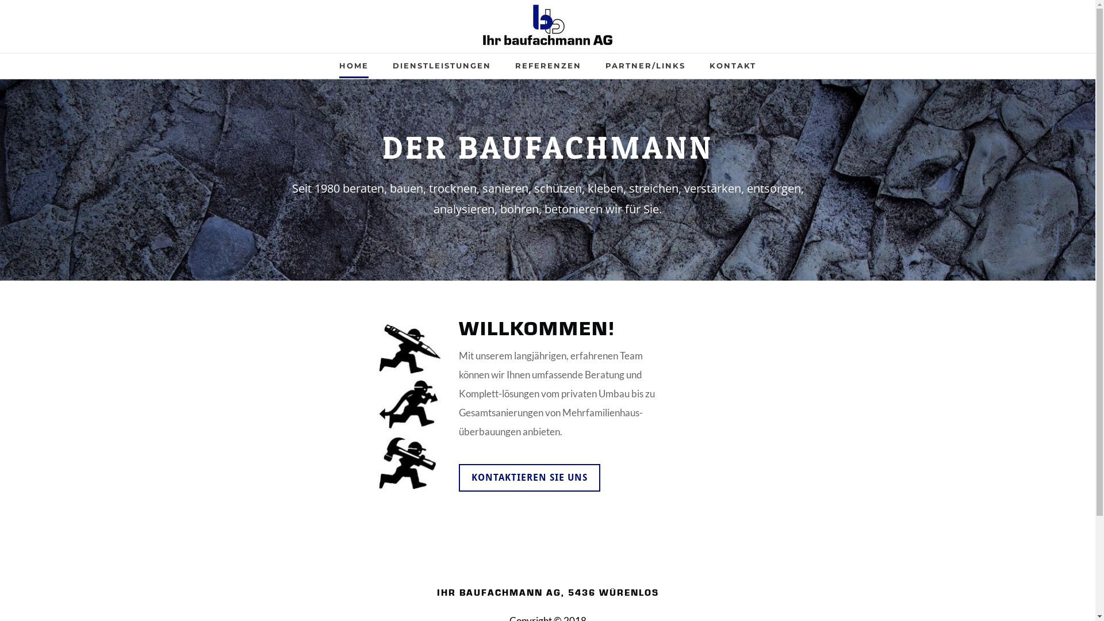 The width and height of the screenshot is (1104, 621). Describe the element at coordinates (645, 70) in the screenshot. I see `PARTNER/LINKS` at that location.